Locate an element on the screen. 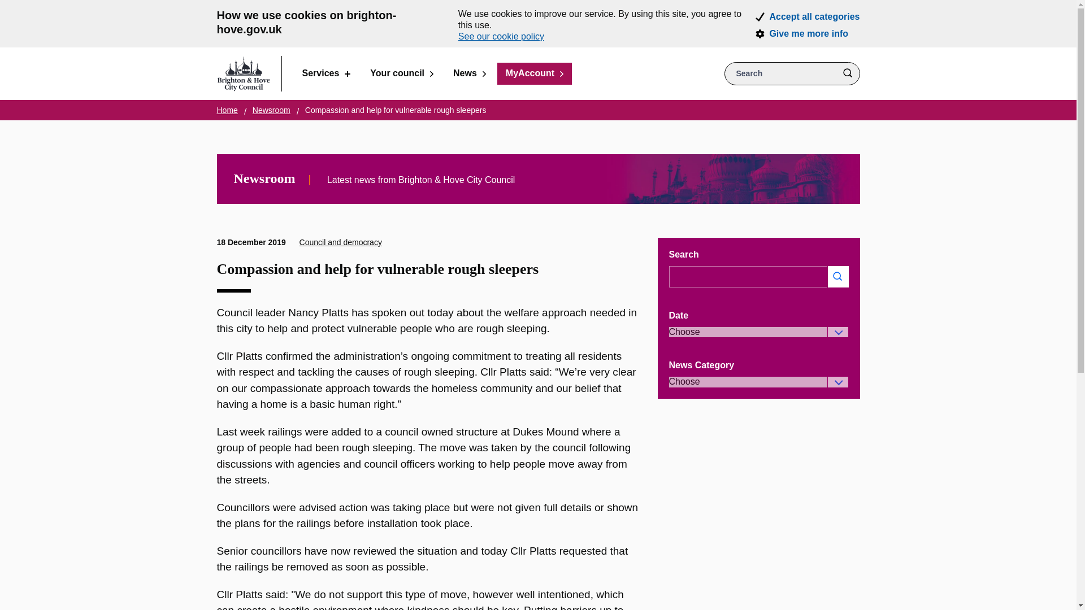 This screenshot has width=1085, height=610. Skip to main content is located at coordinates (8, 8).